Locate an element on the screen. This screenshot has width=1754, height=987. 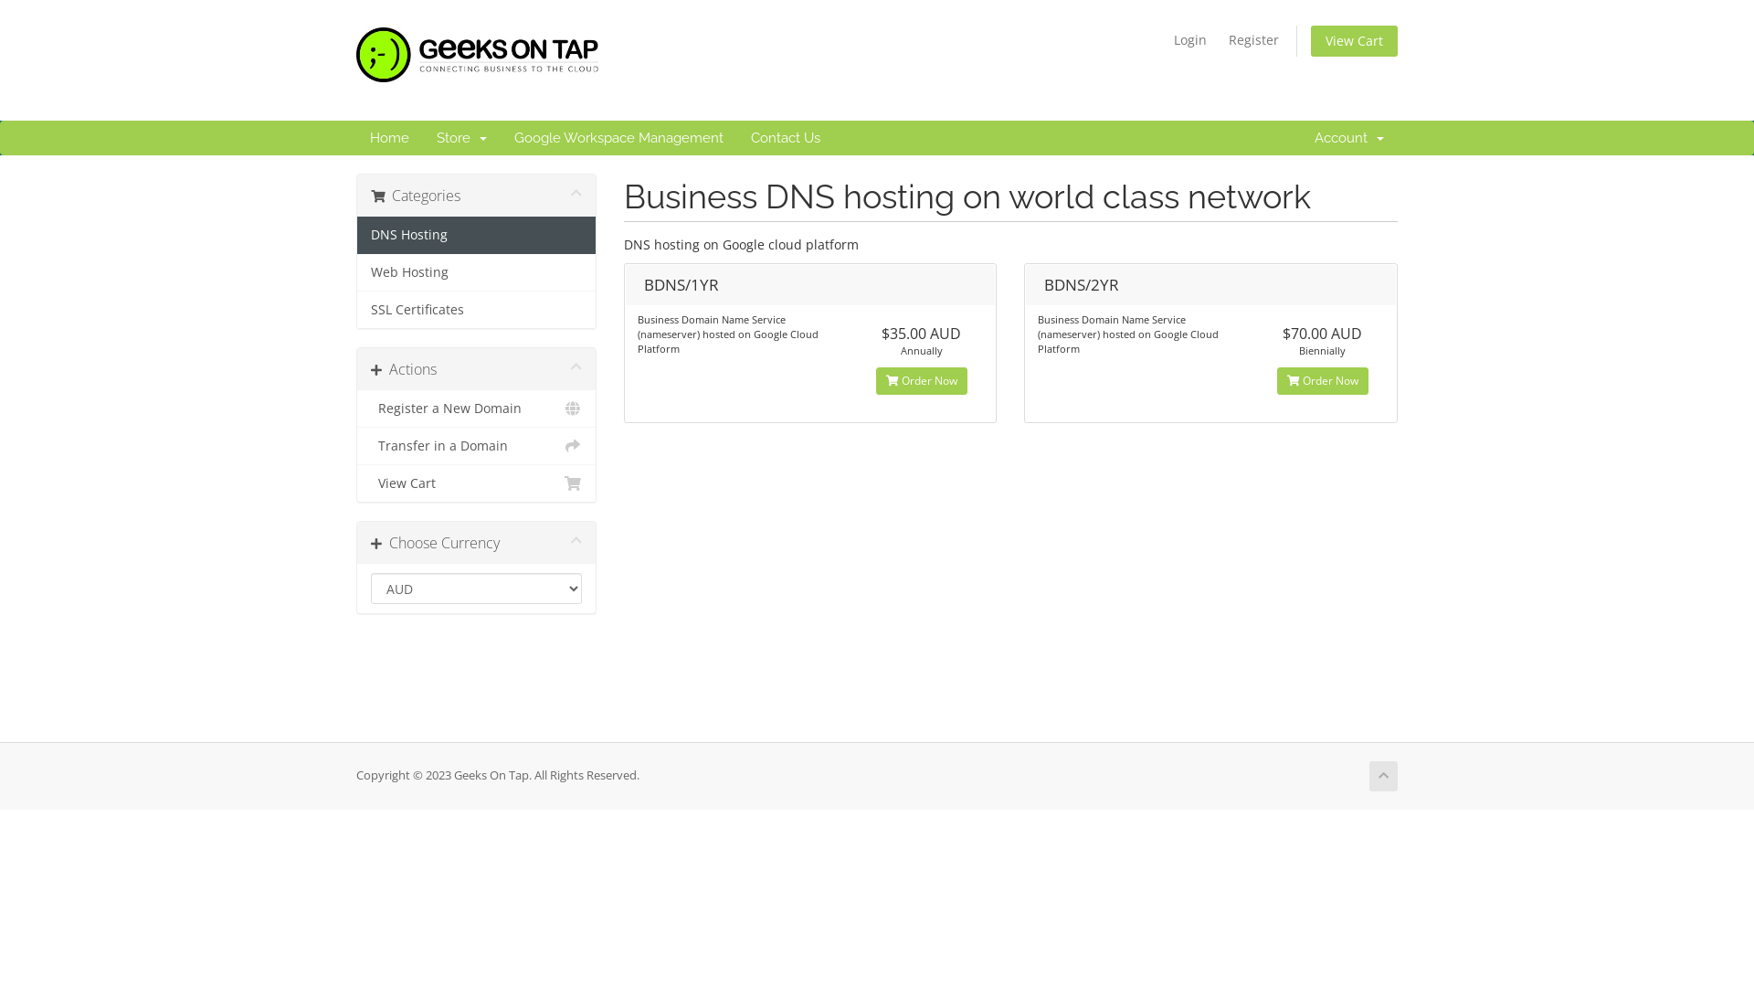
Home is located at coordinates (389, 138).